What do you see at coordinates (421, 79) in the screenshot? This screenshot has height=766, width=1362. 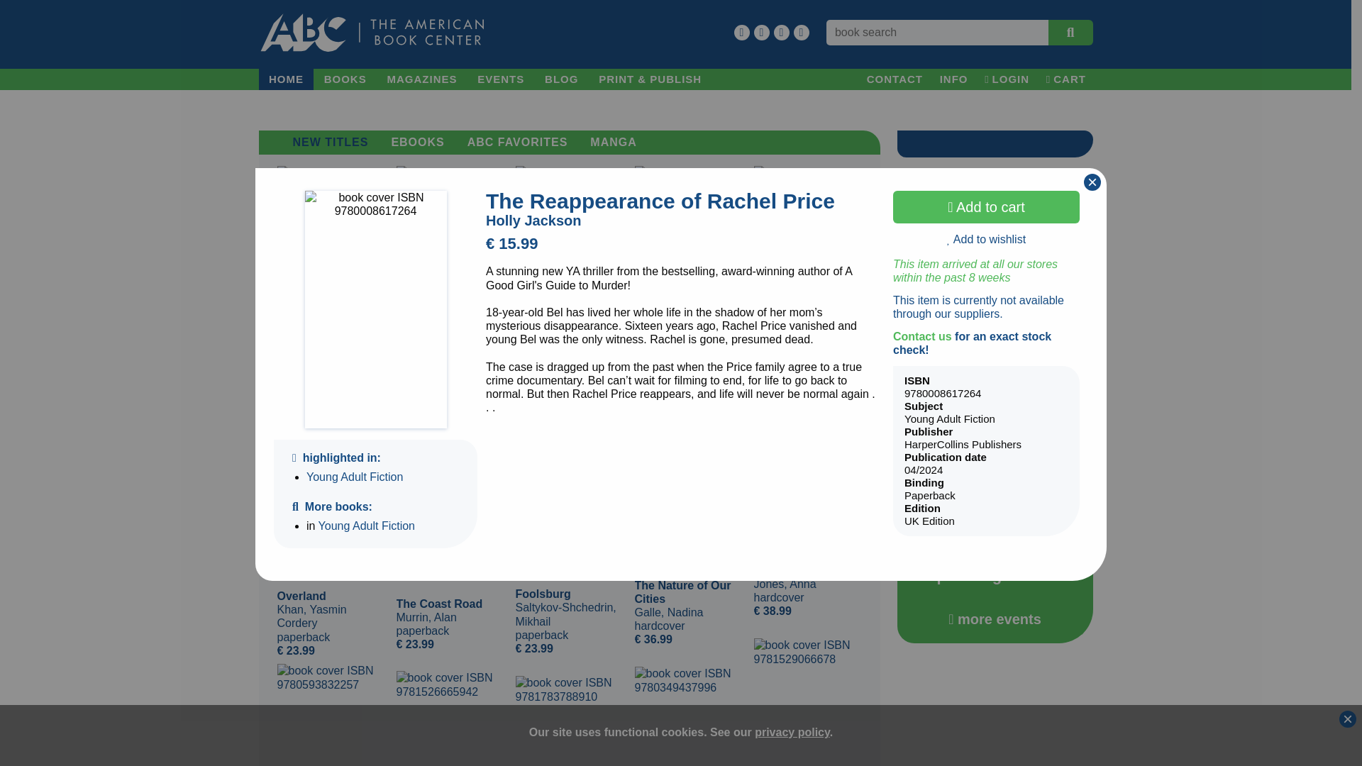 I see `MAGAZINES` at bounding box center [421, 79].